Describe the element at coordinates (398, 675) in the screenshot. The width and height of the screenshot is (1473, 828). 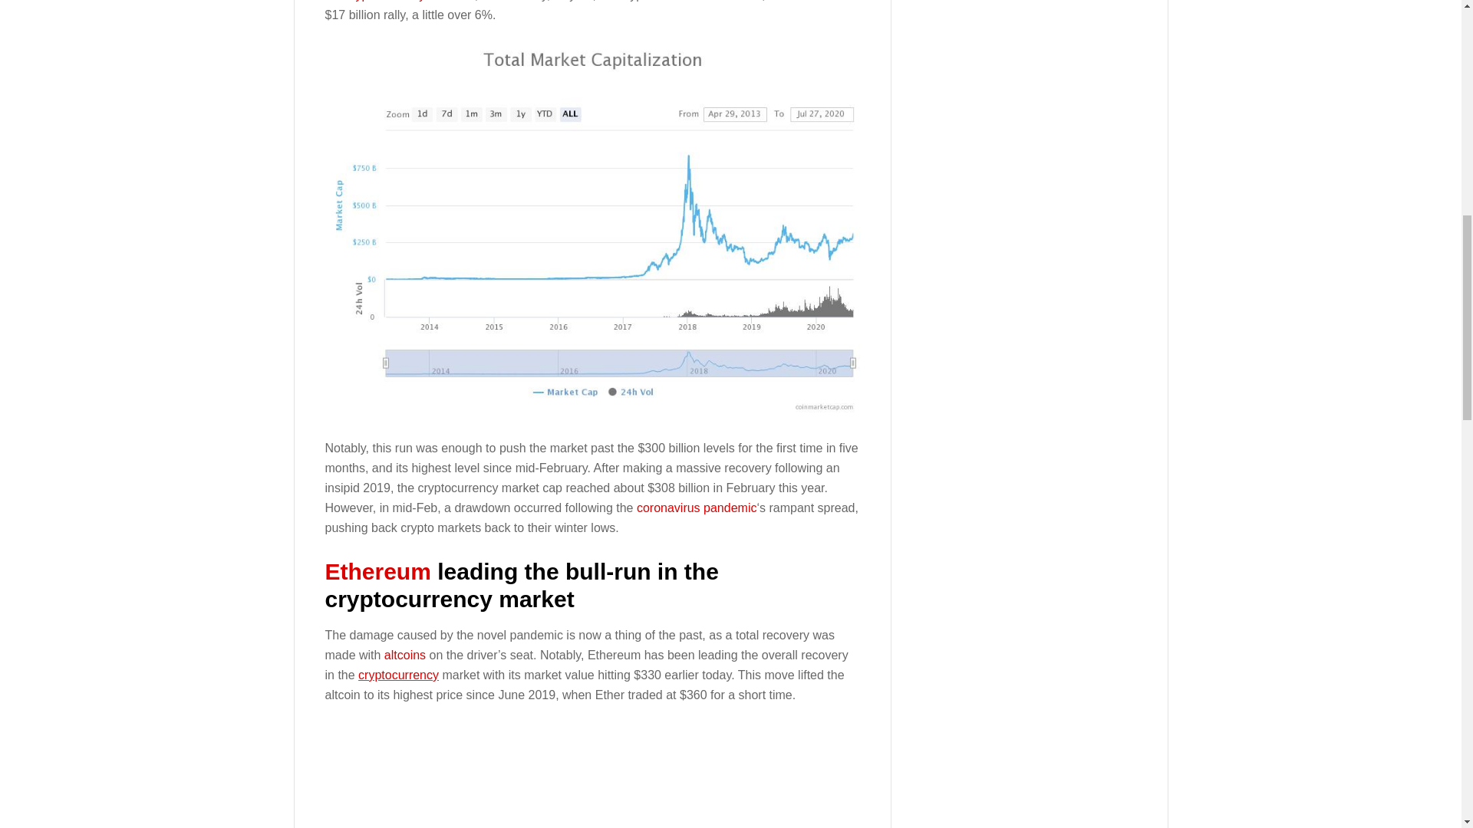
I see `cryptocurrency` at that location.